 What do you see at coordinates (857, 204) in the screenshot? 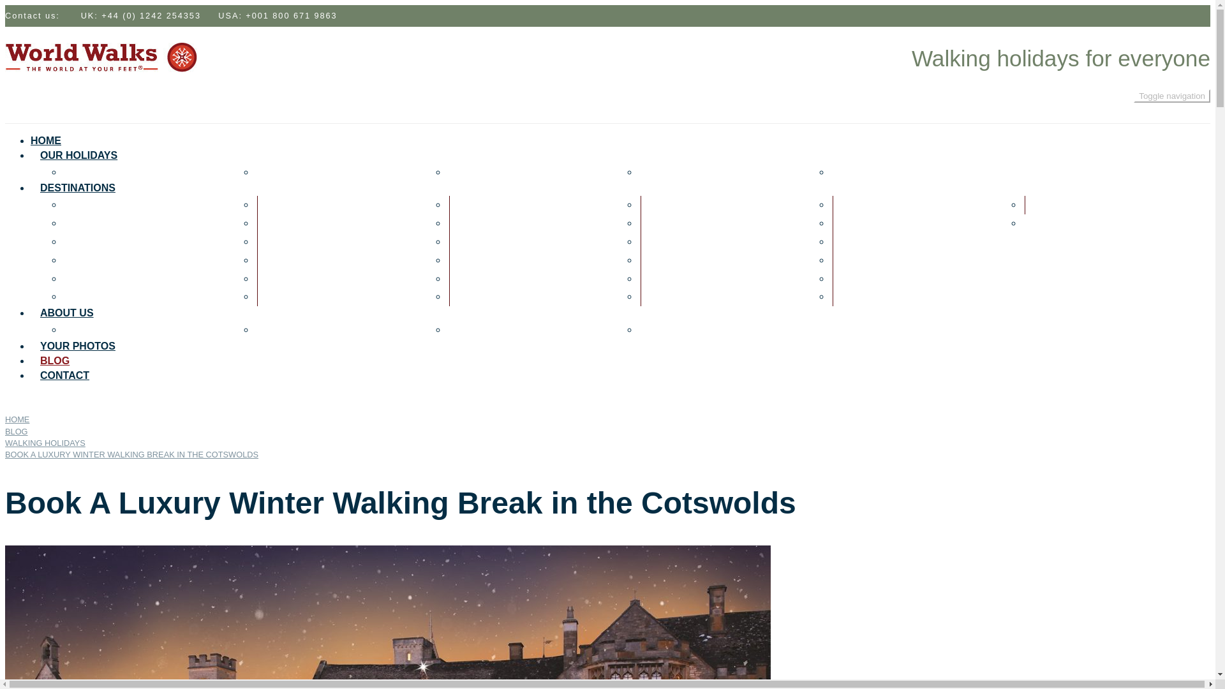
I see `Slovakia` at bounding box center [857, 204].